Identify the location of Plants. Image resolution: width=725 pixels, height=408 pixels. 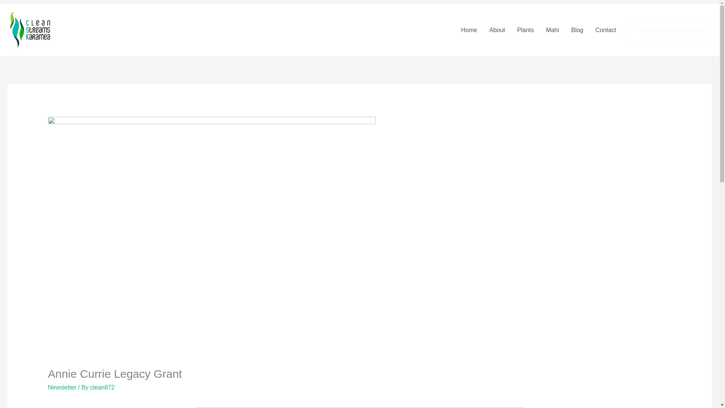
(526, 30).